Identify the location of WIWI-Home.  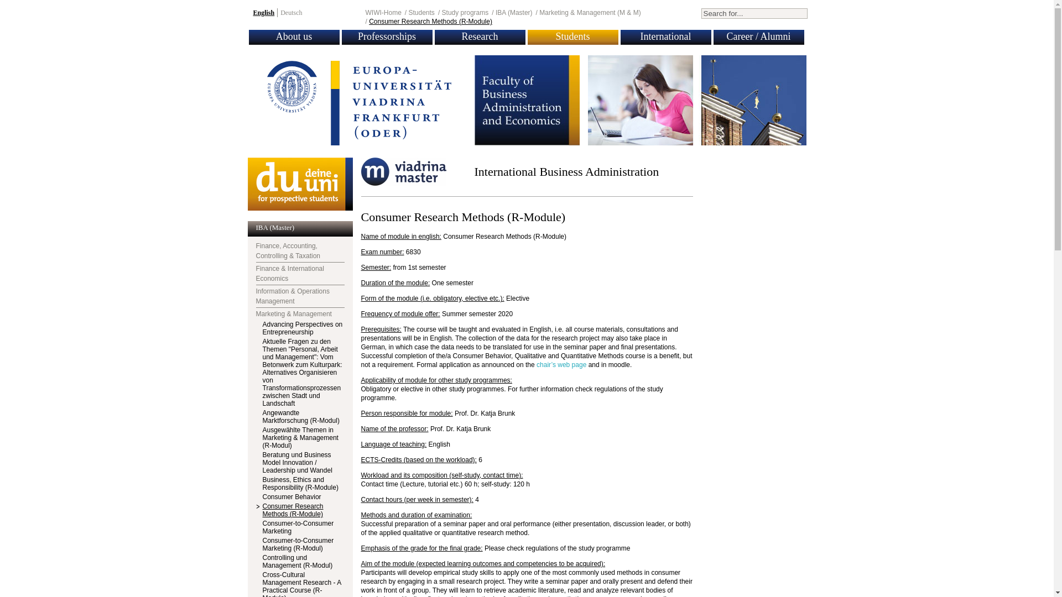
(383, 13).